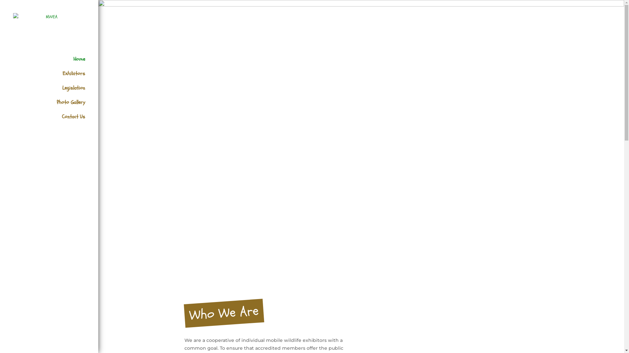 This screenshot has width=629, height=353. What do you see at coordinates (56, 64) in the screenshot?
I see `Home` at bounding box center [56, 64].